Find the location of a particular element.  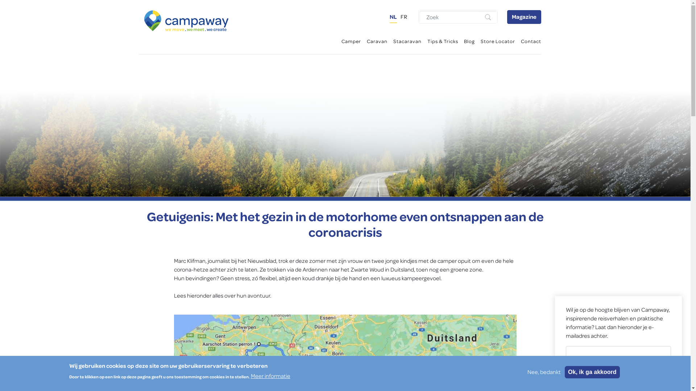

Scroll back to top is located at coordinates (671, 371).